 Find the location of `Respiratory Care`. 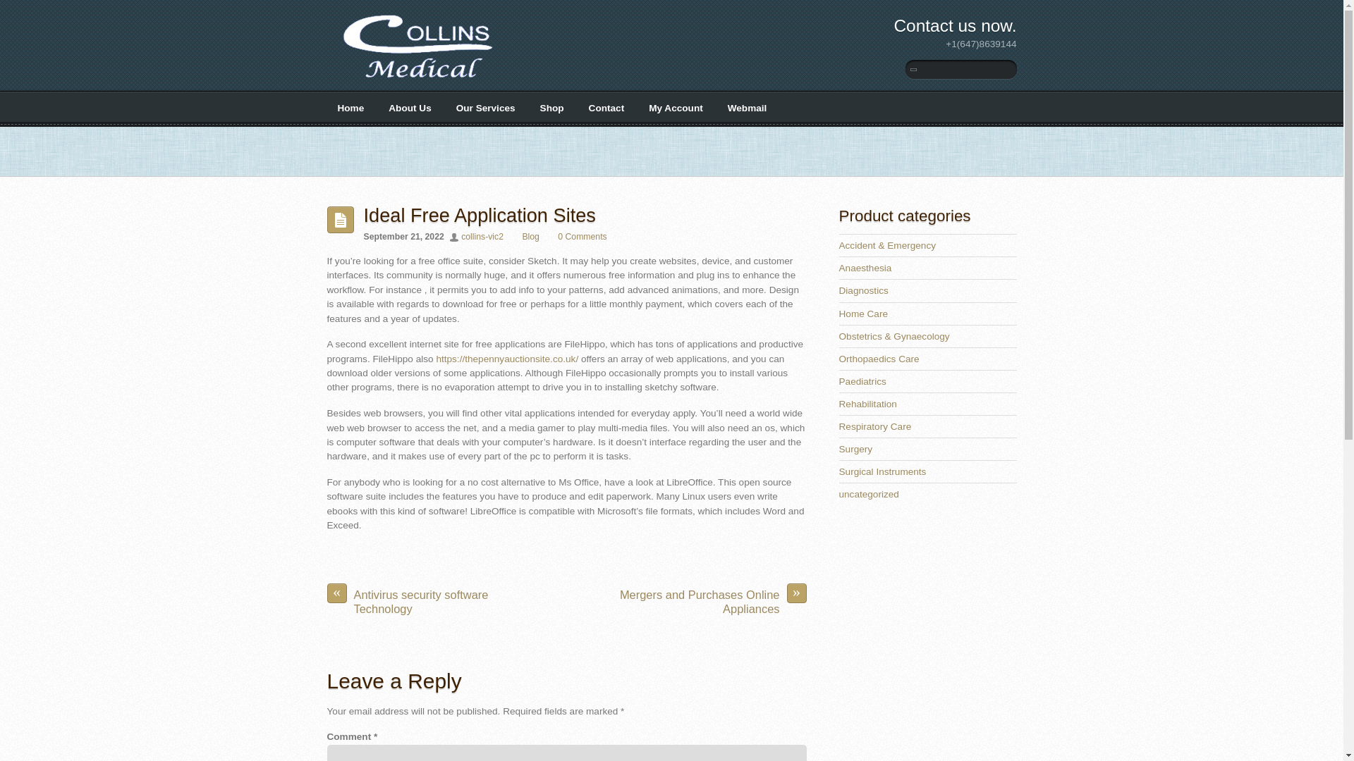

Respiratory Care is located at coordinates (875, 427).